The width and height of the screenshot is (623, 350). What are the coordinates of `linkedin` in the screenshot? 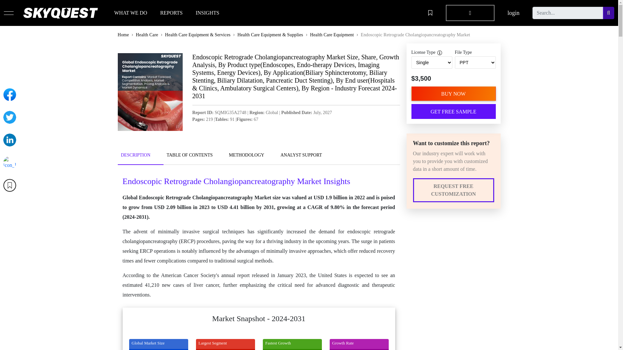 It's located at (420, 257).